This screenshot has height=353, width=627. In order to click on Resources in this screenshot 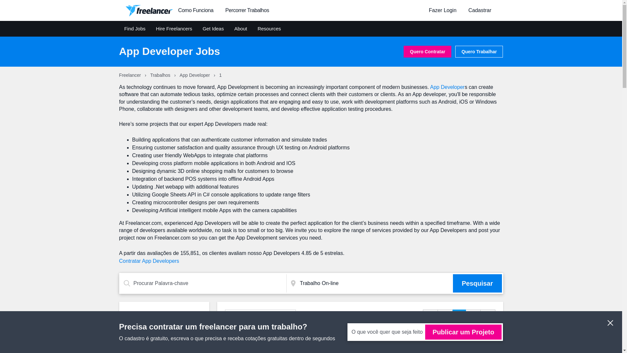, I will do `click(269, 29)`.